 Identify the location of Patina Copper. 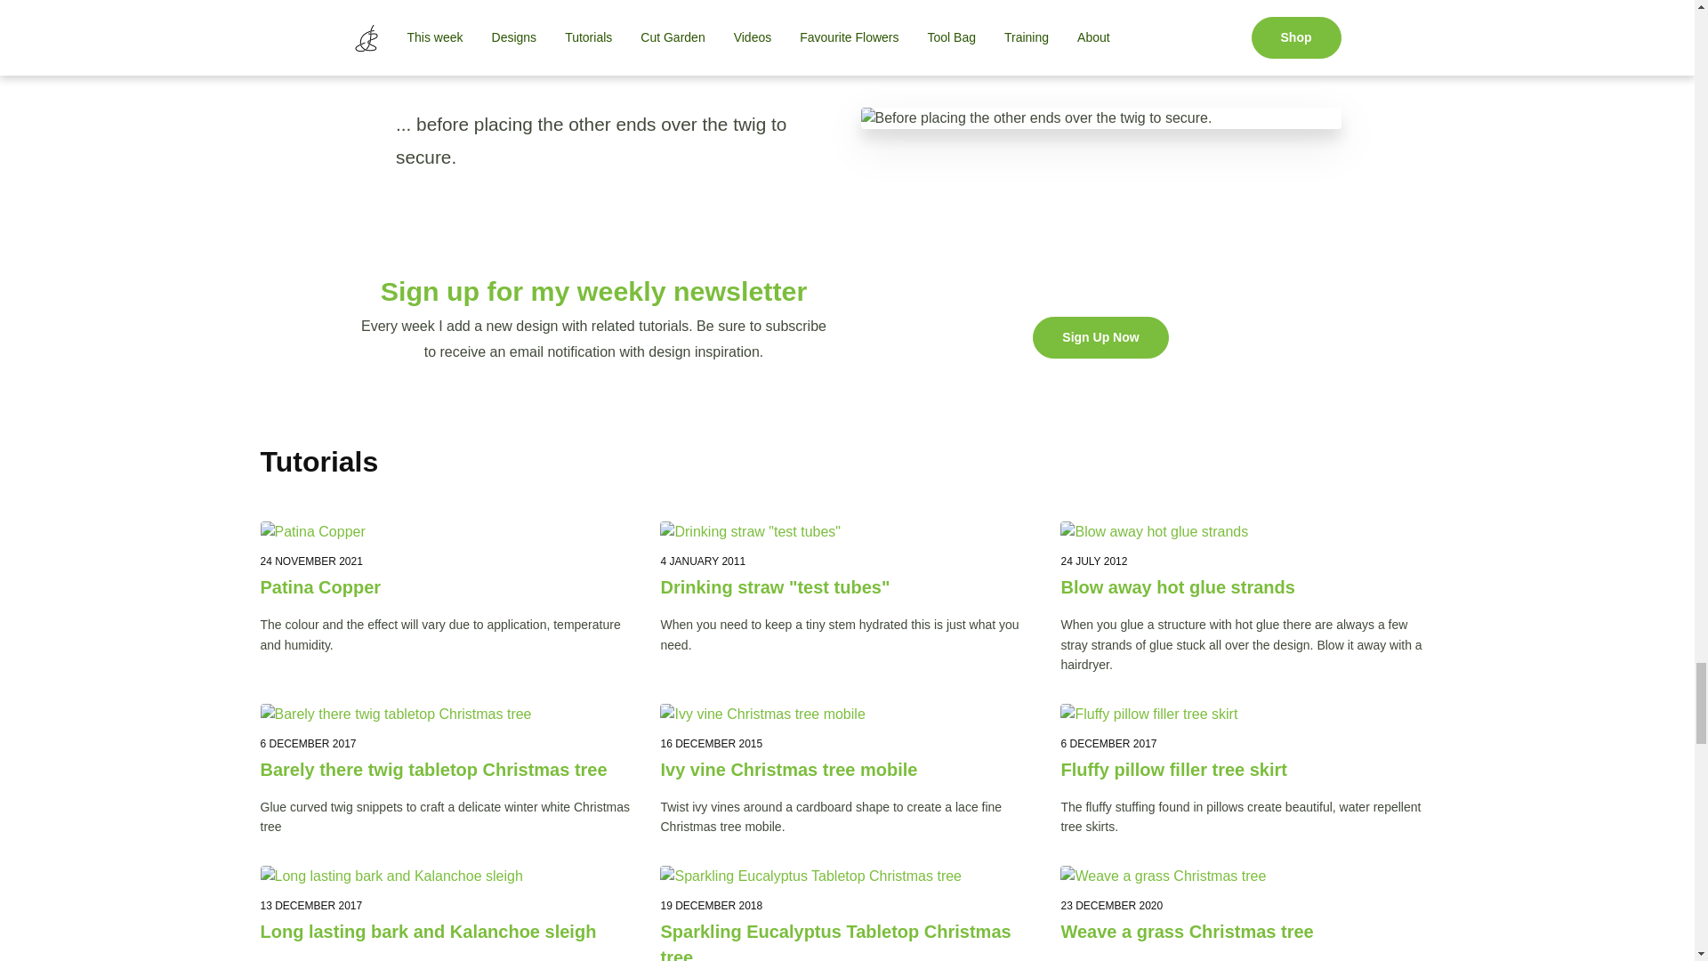
(447, 587).